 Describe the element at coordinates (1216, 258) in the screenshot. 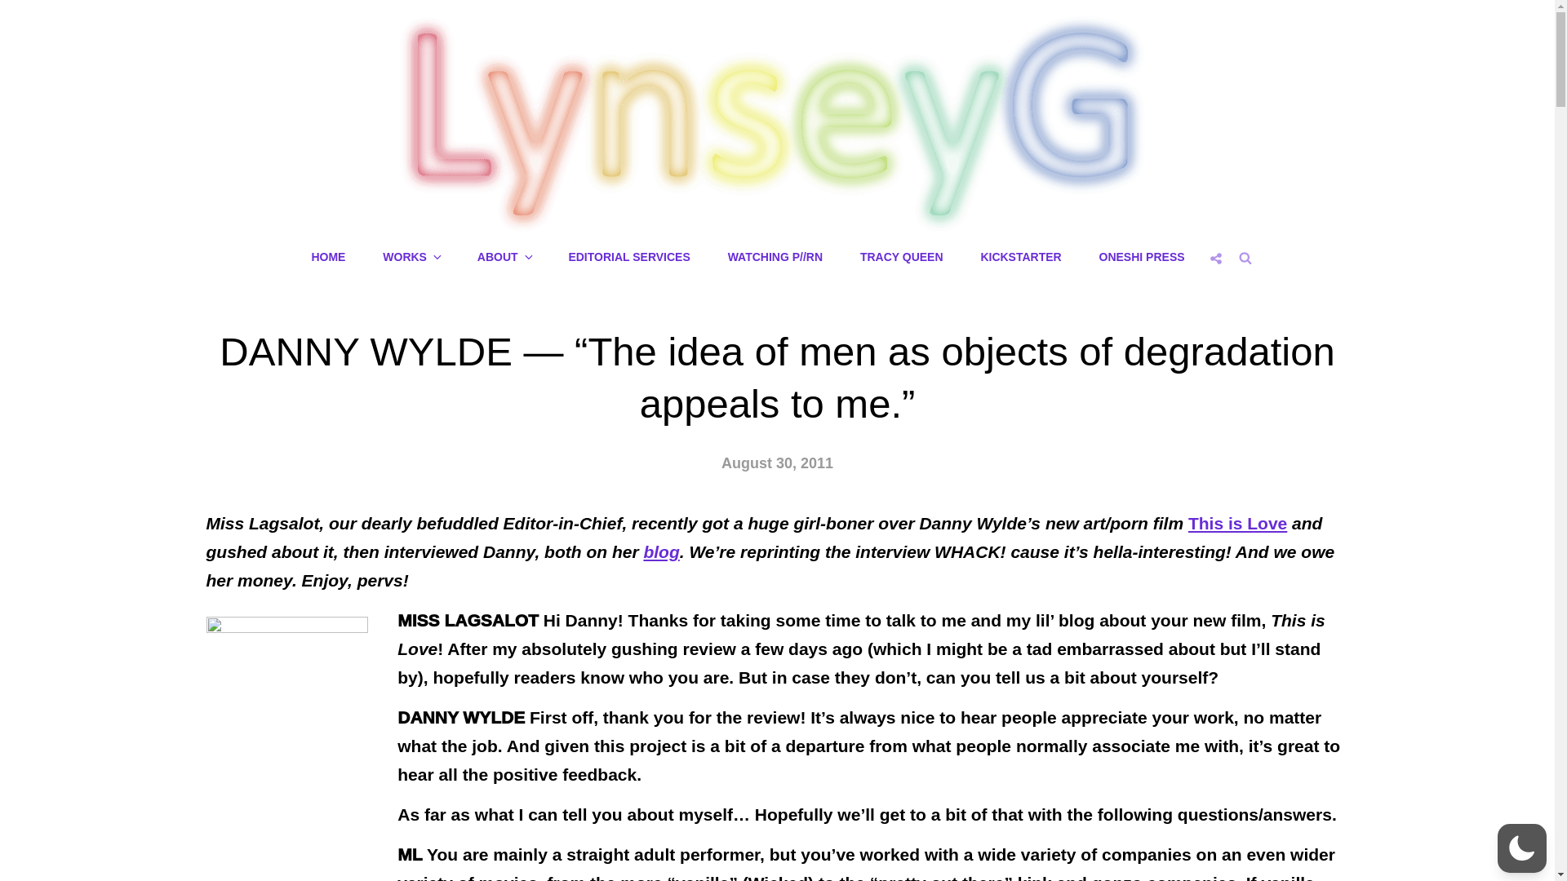

I see `Social Share` at that location.